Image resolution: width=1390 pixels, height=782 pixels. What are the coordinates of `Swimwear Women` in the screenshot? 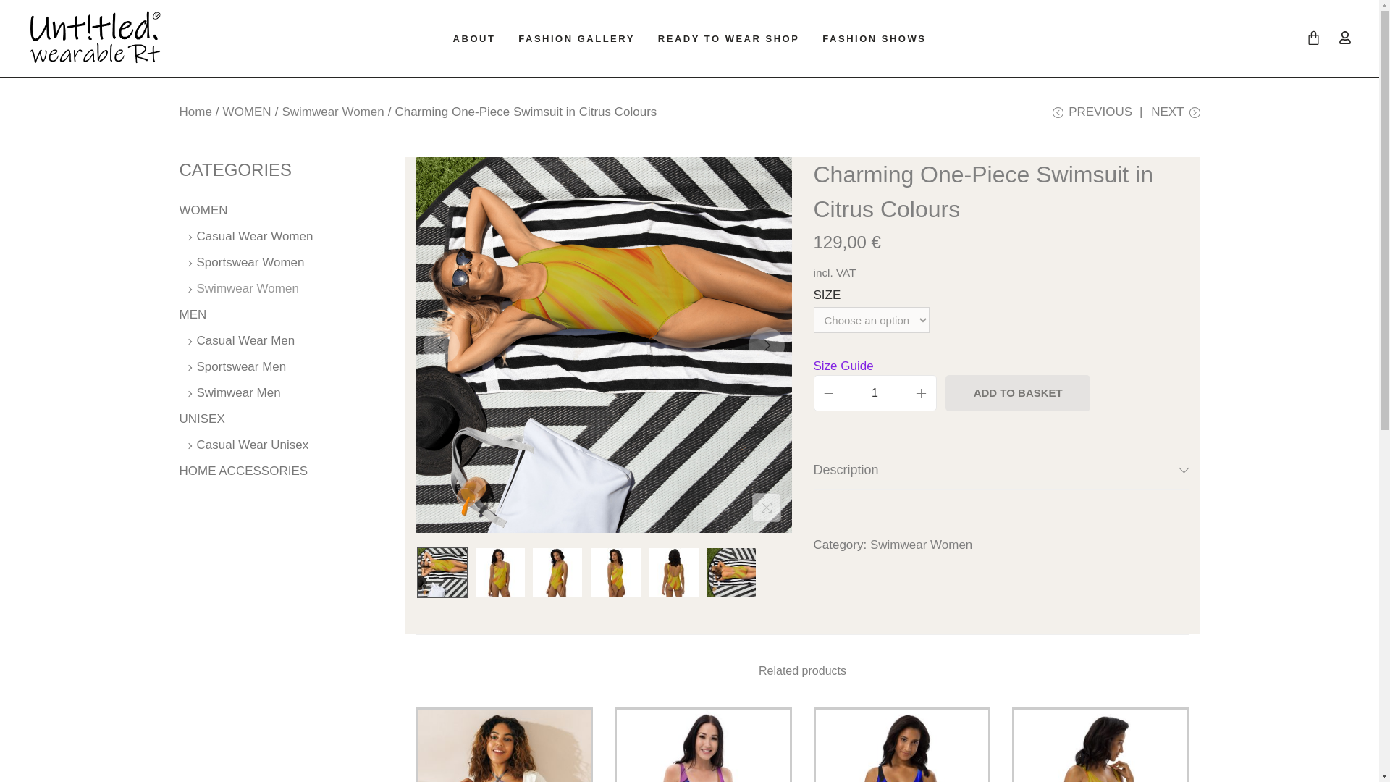 It's located at (332, 112).